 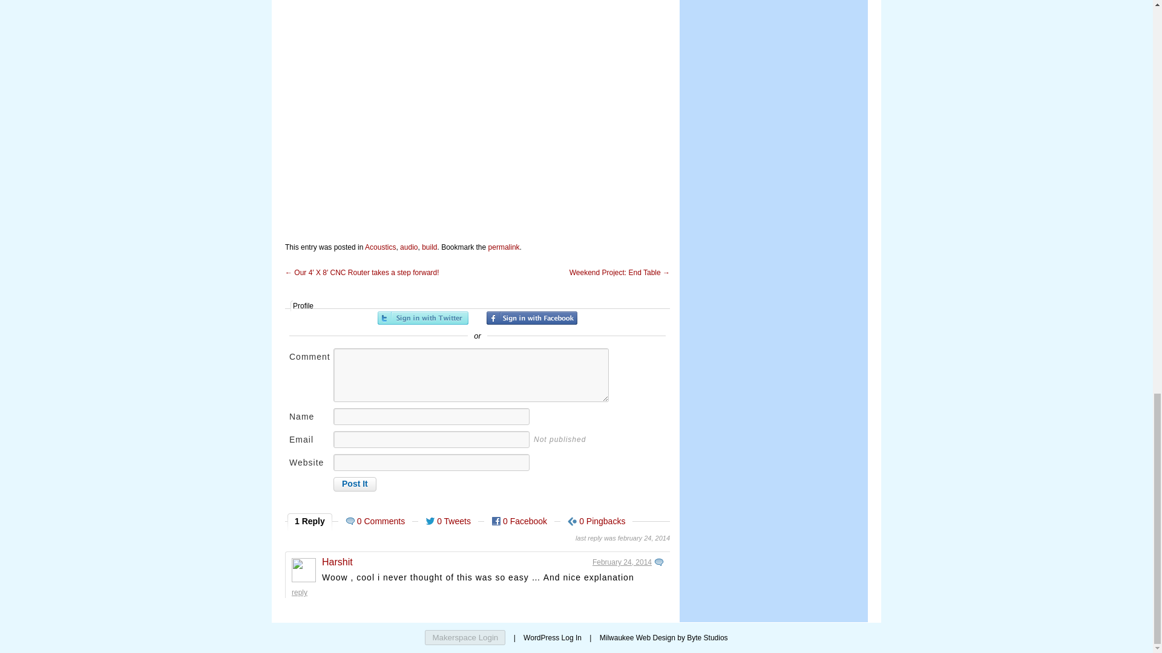 What do you see at coordinates (504, 247) in the screenshot?
I see `permalink` at bounding box center [504, 247].